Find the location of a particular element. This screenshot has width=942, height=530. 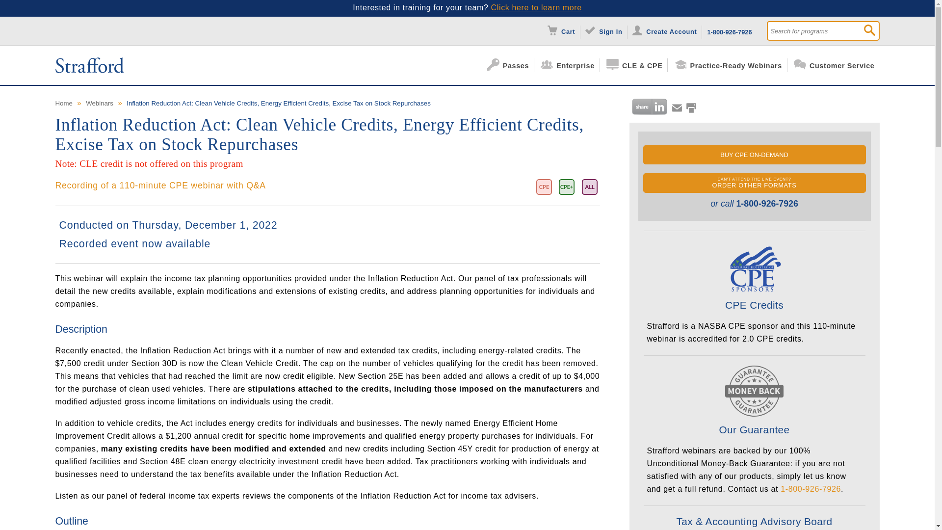

Passes is located at coordinates (510, 65).